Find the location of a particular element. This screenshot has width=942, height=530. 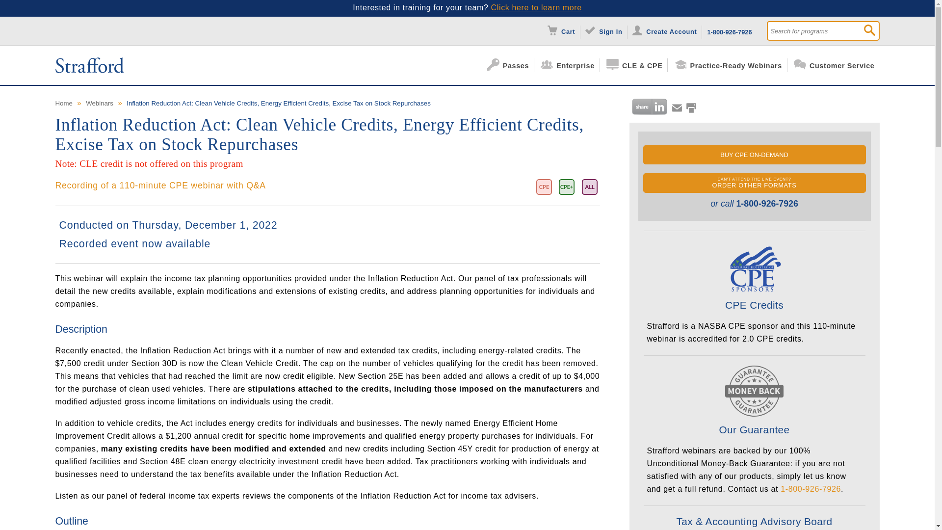

Passes is located at coordinates (510, 65).